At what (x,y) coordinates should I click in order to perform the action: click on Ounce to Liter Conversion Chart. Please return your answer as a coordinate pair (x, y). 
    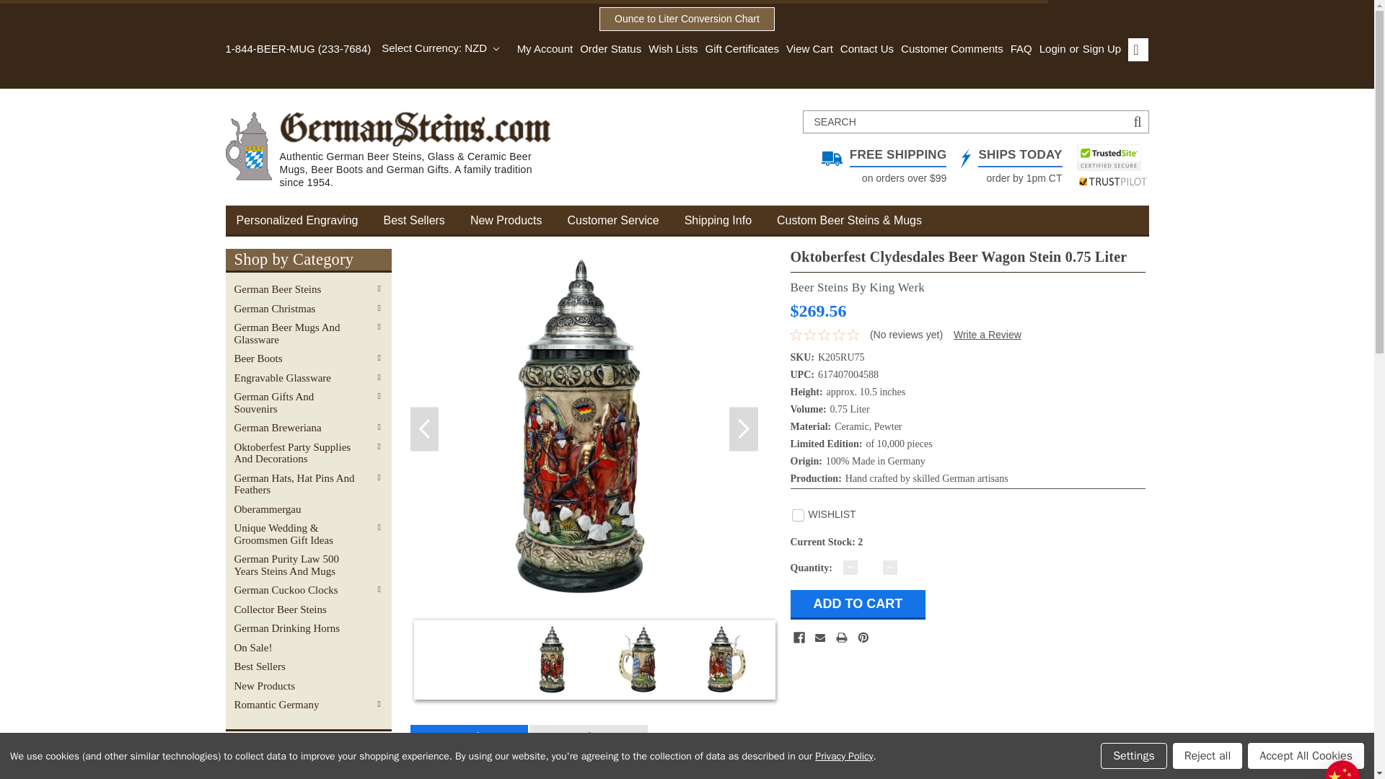
    Looking at the image, I should click on (687, 19).